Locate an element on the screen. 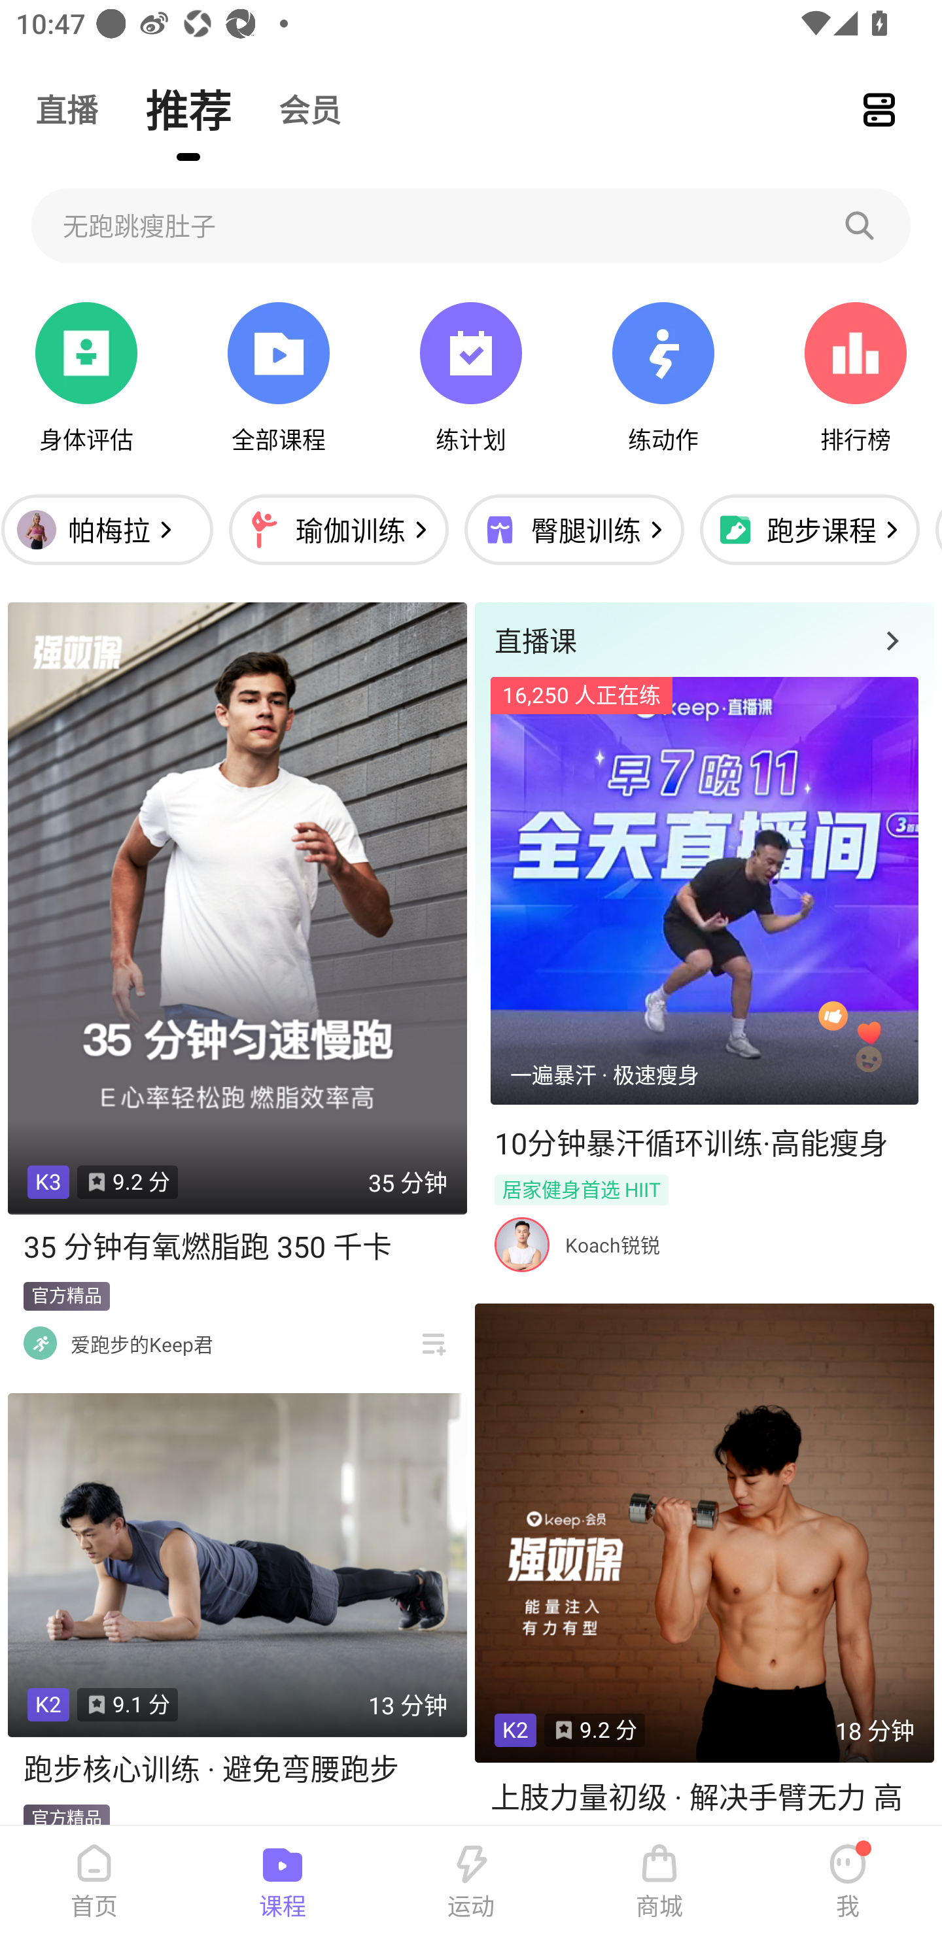  身体评估 is located at coordinates (86, 378).